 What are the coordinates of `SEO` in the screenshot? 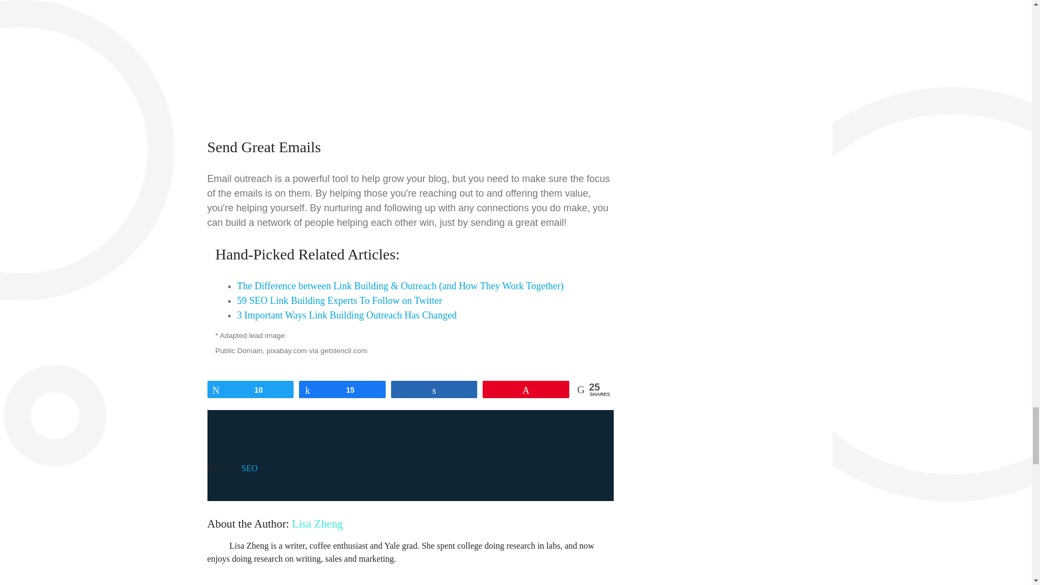 It's located at (249, 468).